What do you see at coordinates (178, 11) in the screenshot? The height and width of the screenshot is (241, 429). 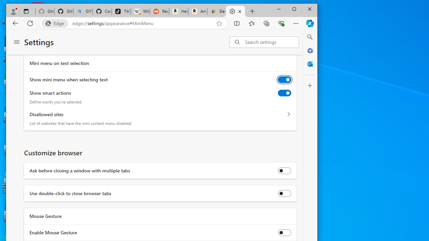 I see `Help & Contact Us - Amazon Customer Service` at bounding box center [178, 11].